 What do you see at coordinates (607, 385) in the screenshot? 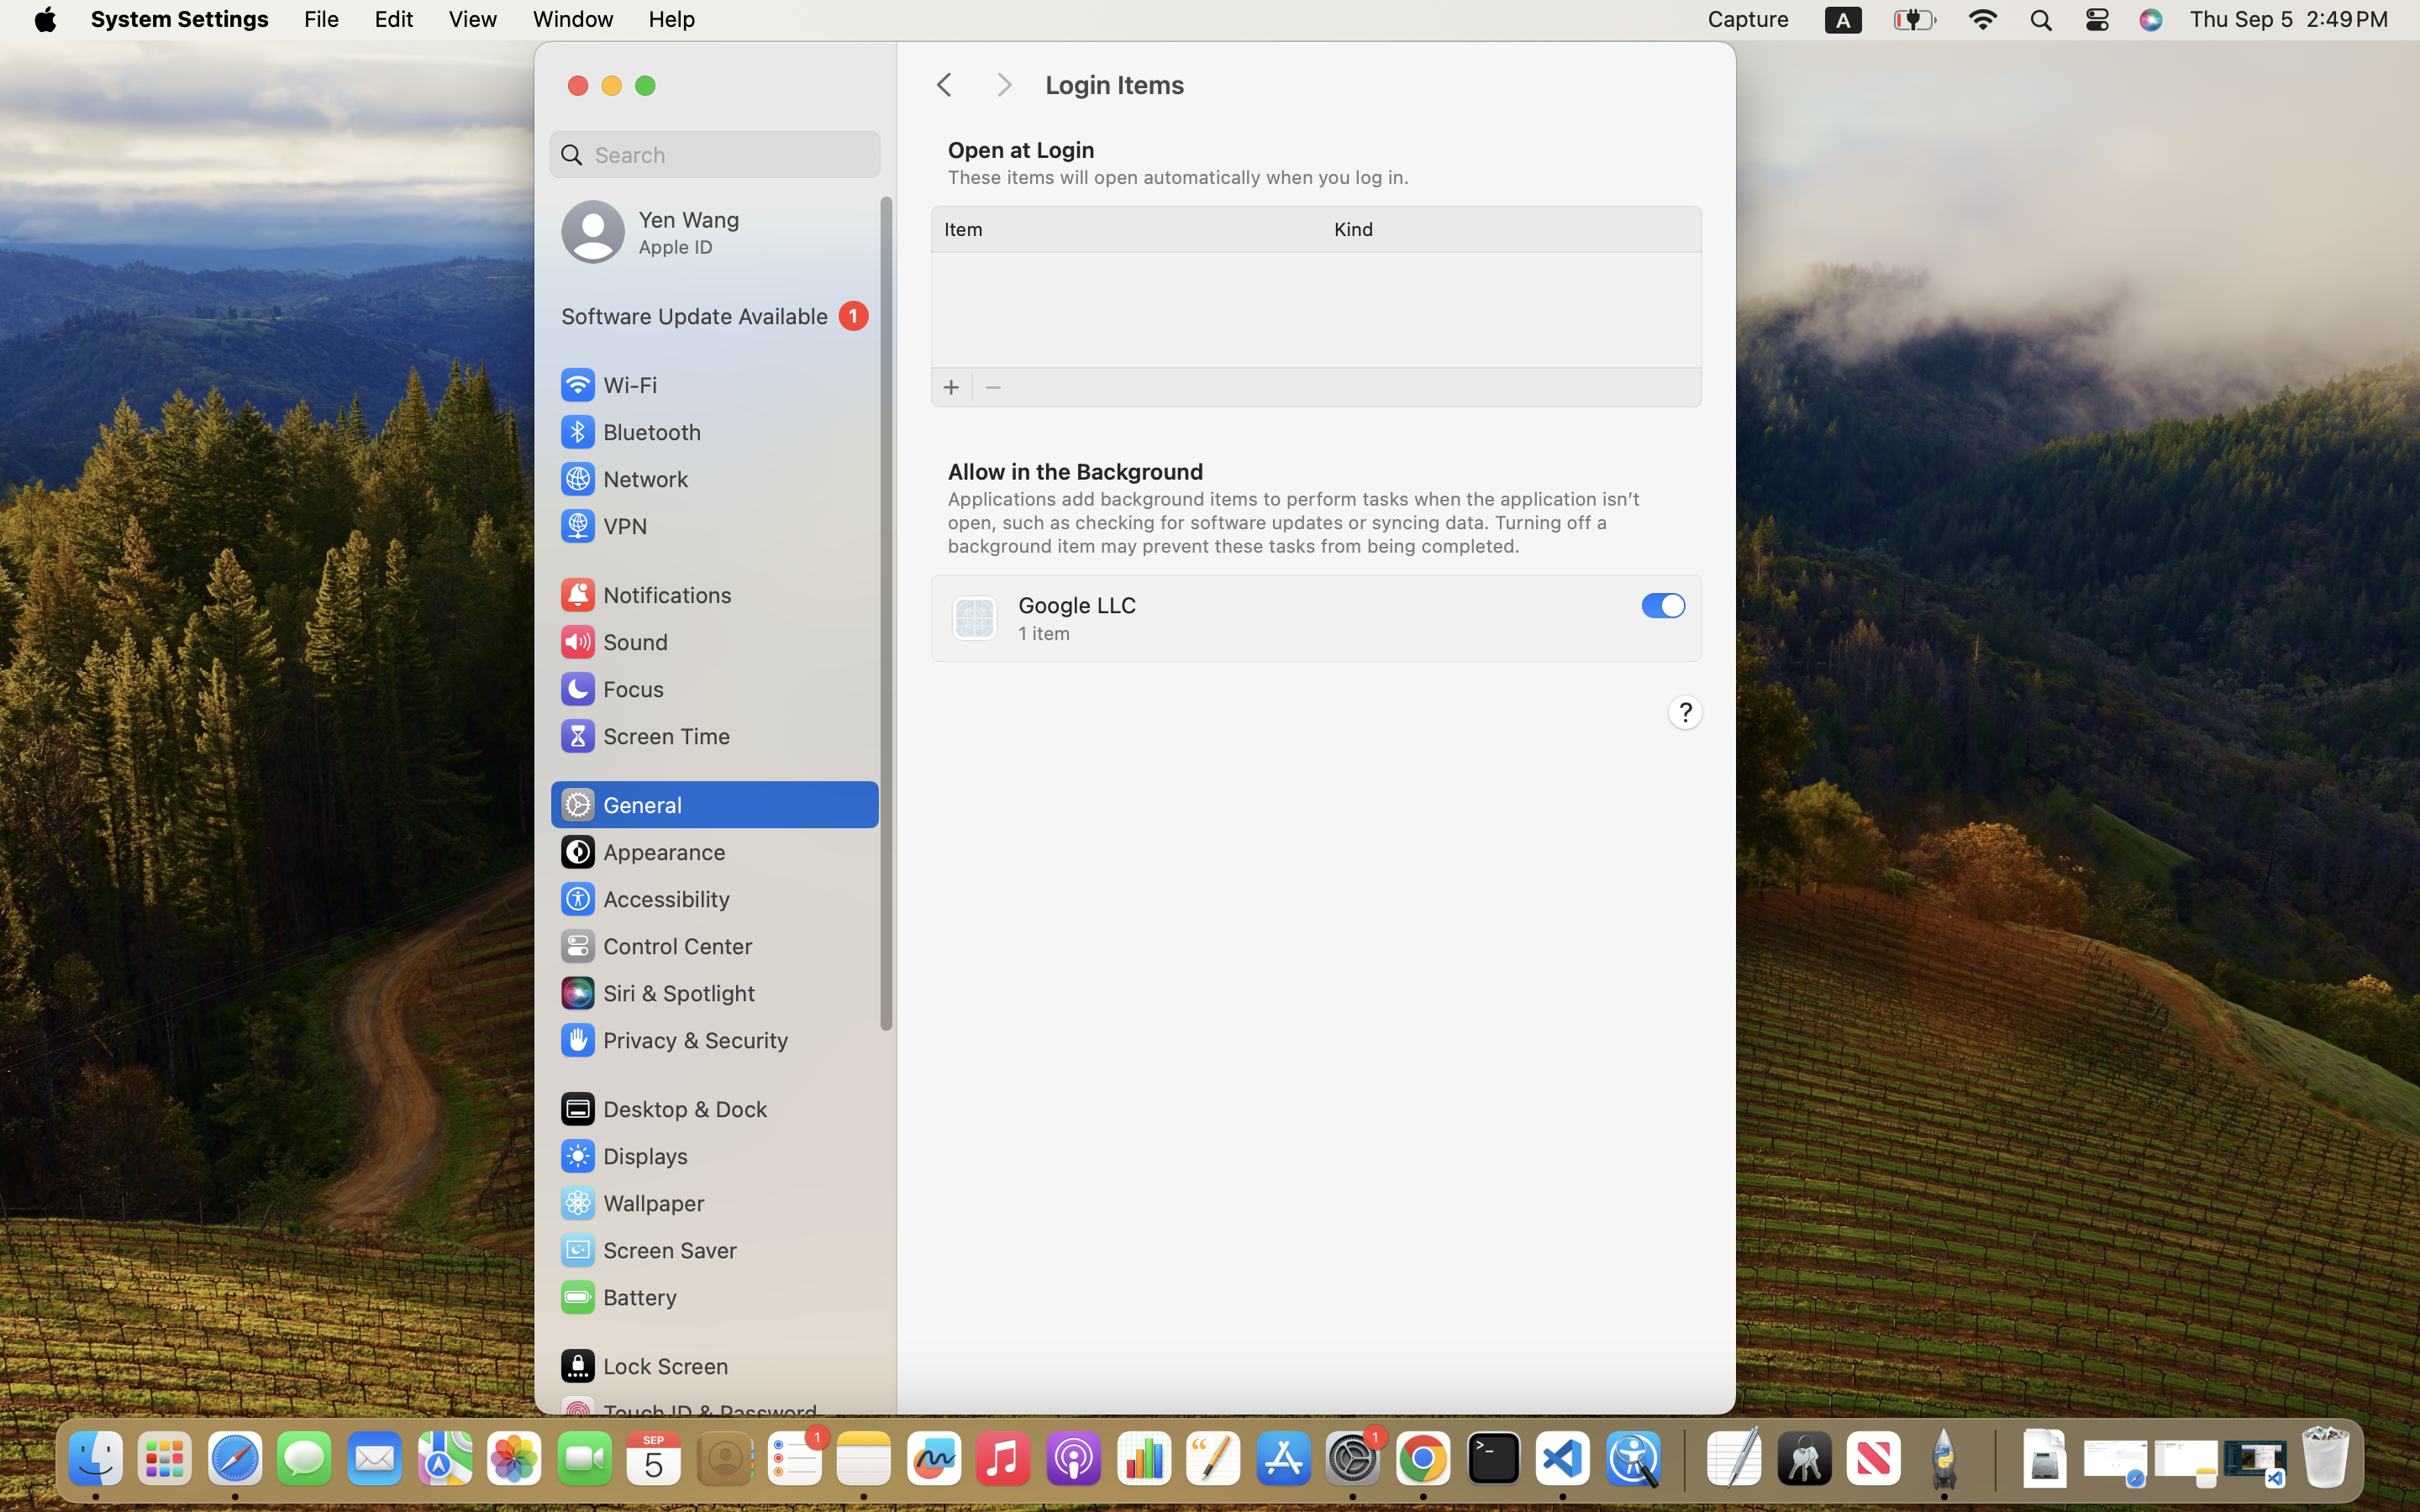
I see `Wi‑Fi` at bounding box center [607, 385].